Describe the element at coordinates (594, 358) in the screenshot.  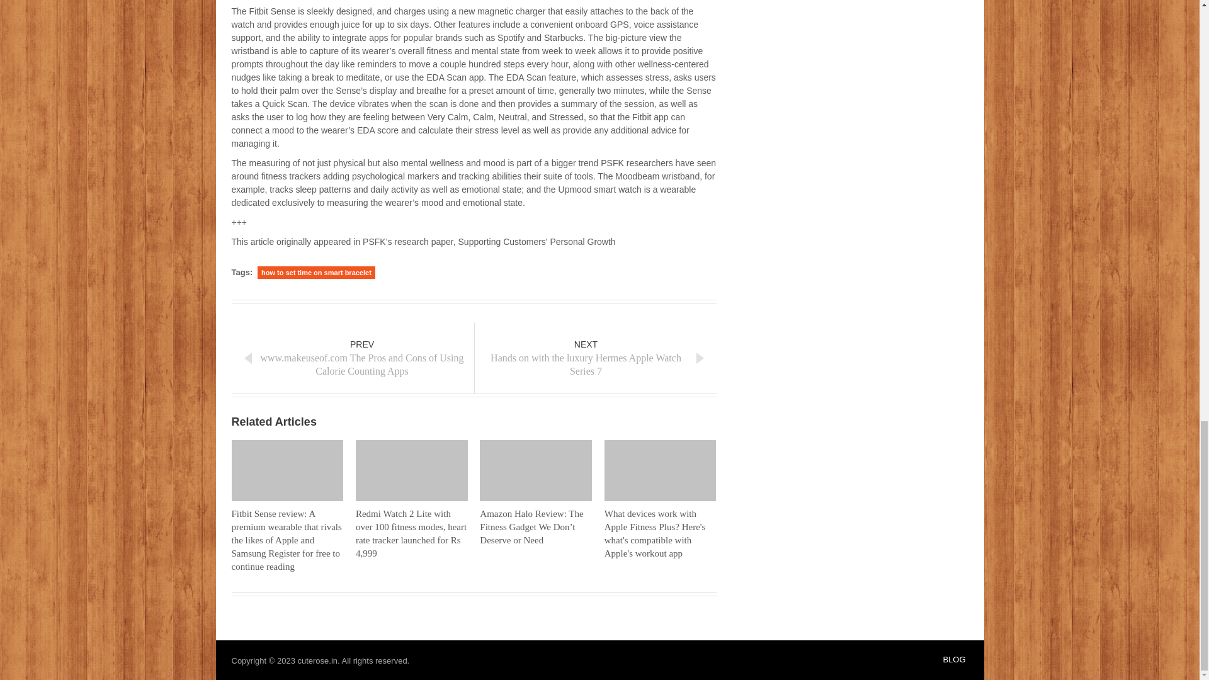
I see `BLOG` at that location.